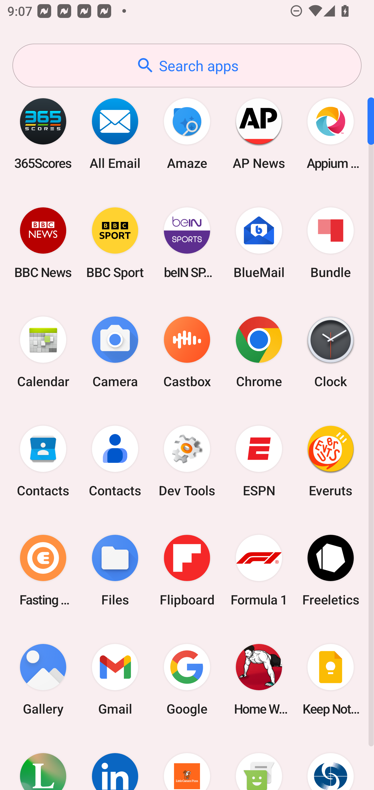  I want to click on Files, so click(115, 570).